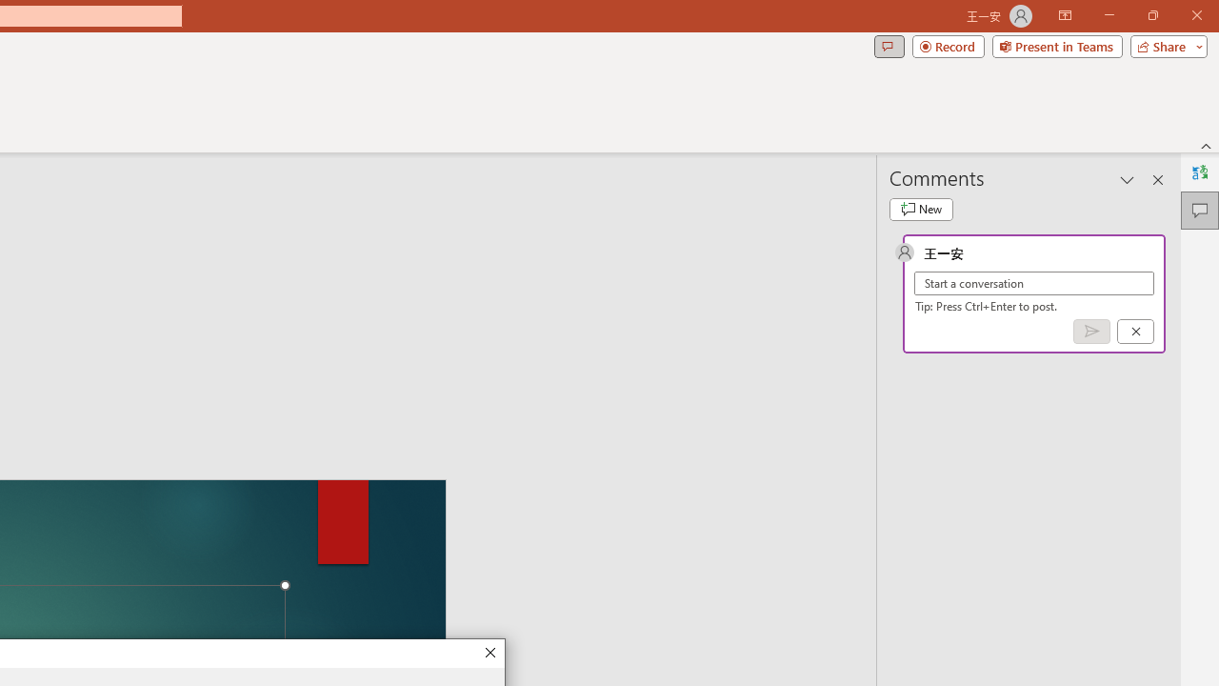 Image resolution: width=1219 pixels, height=686 pixels. What do you see at coordinates (921, 210) in the screenshot?
I see `New comment` at bounding box center [921, 210].